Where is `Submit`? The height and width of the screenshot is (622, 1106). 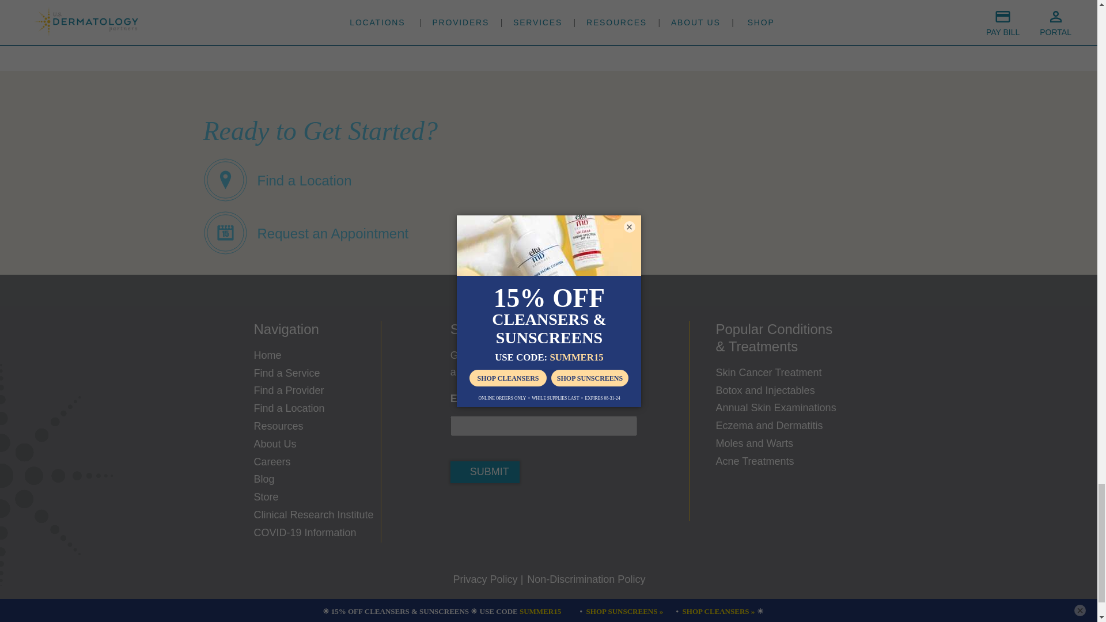 Submit is located at coordinates (485, 472).